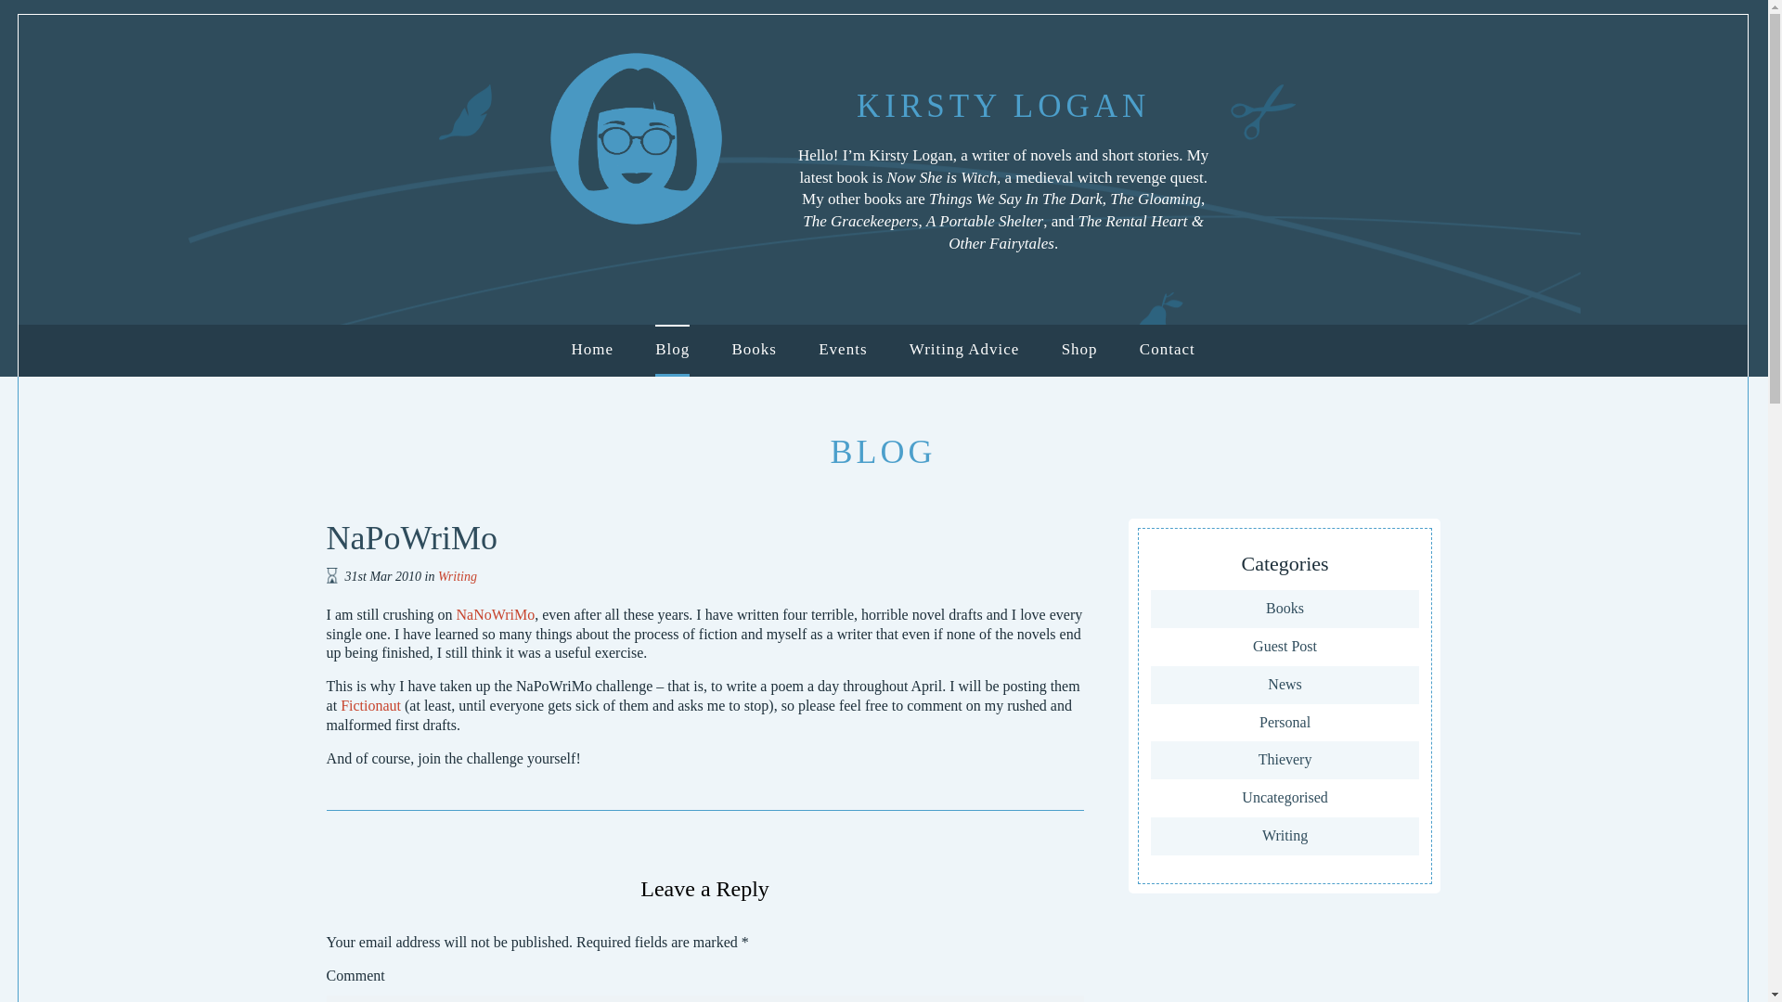  What do you see at coordinates (1285, 724) in the screenshot?
I see `Personal` at bounding box center [1285, 724].